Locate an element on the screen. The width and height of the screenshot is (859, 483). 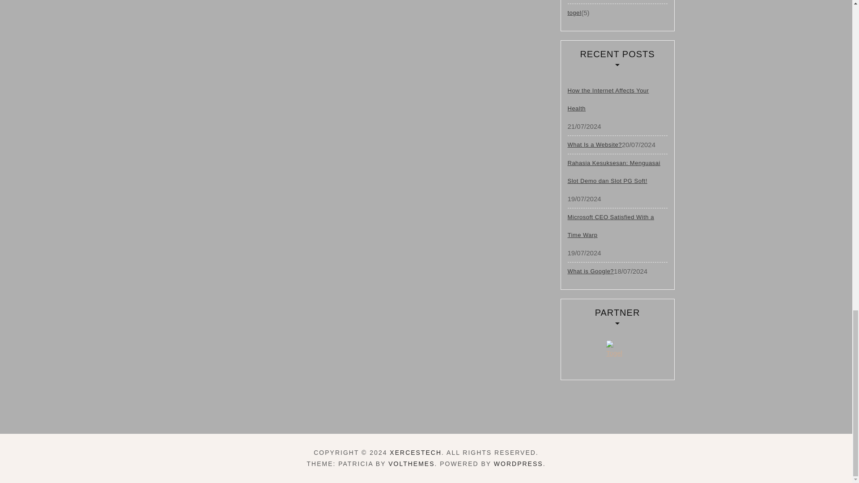
Togel Hari Ini is located at coordinates (617, 351).